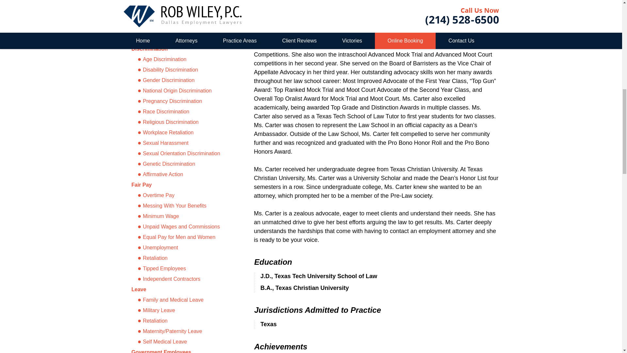 Image resolution: width=627 pixels, height=353 pixels. I want to click on Minimum Wage, so click(184, 216).